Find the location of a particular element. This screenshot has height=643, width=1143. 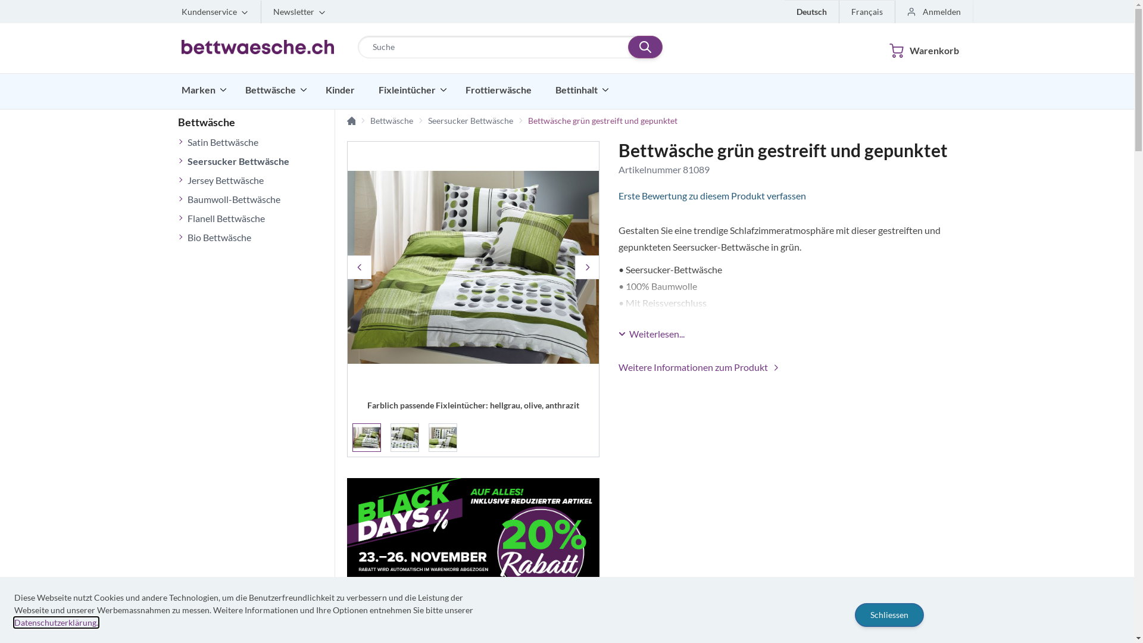

Anzahl is located at coordinates (796, 622).